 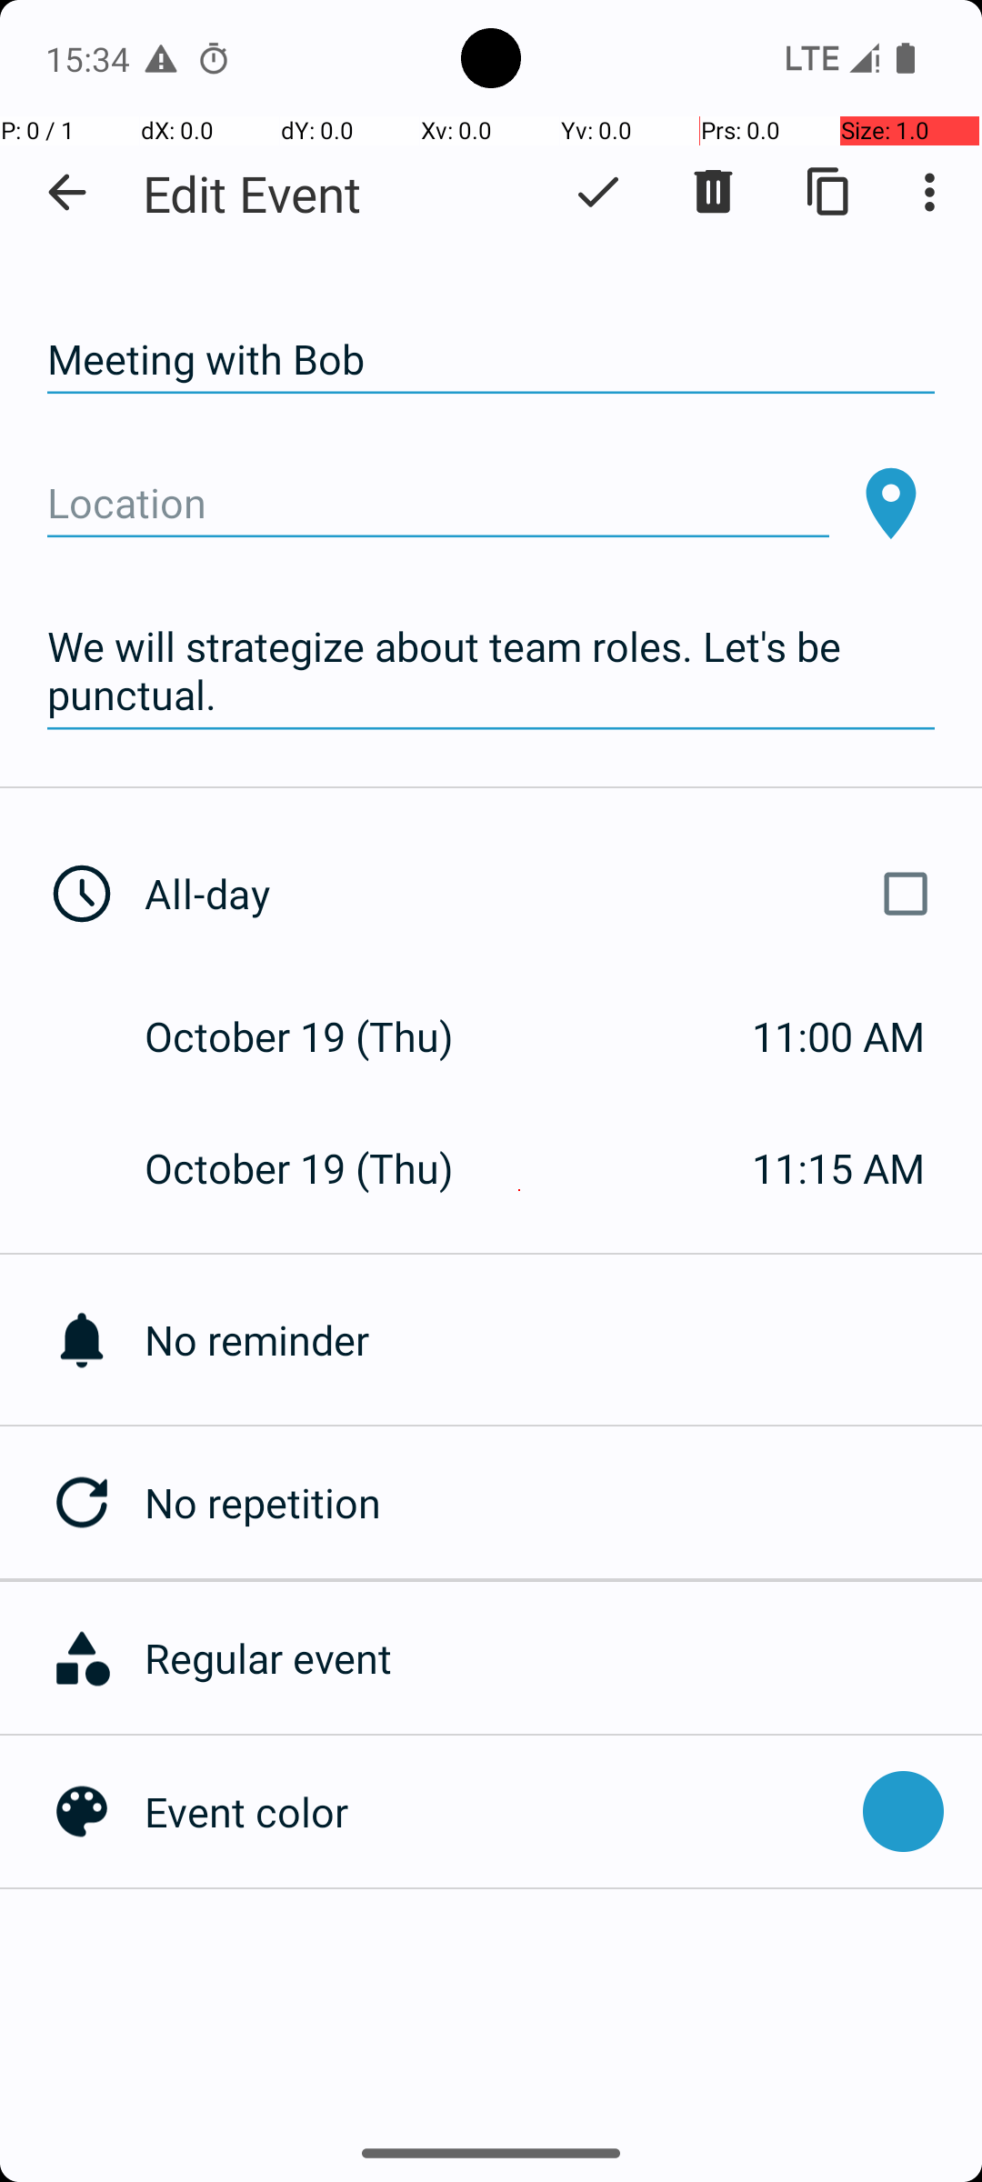 I want to click on 11:15 AM, so click(x=838, y=1167).